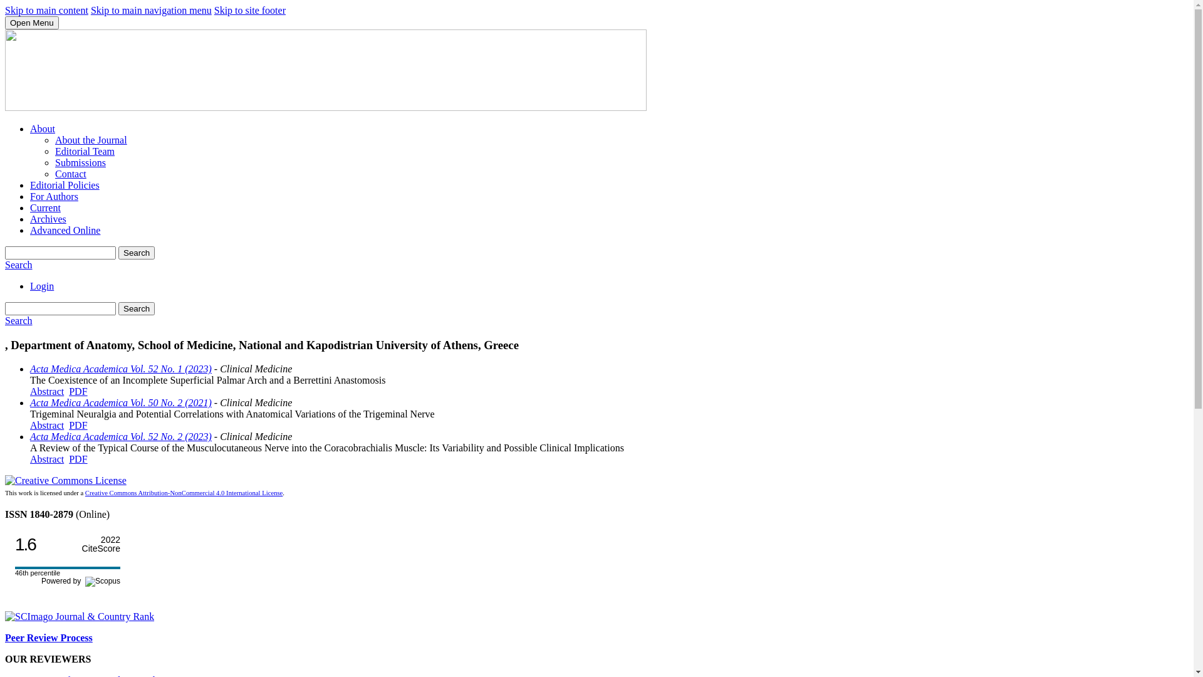 This screenshot has width=1203, height=677. What do you see at coordinates (49, 638) in the screenshot?
I see `Peer Review Process` at bounding box center [49, 638].